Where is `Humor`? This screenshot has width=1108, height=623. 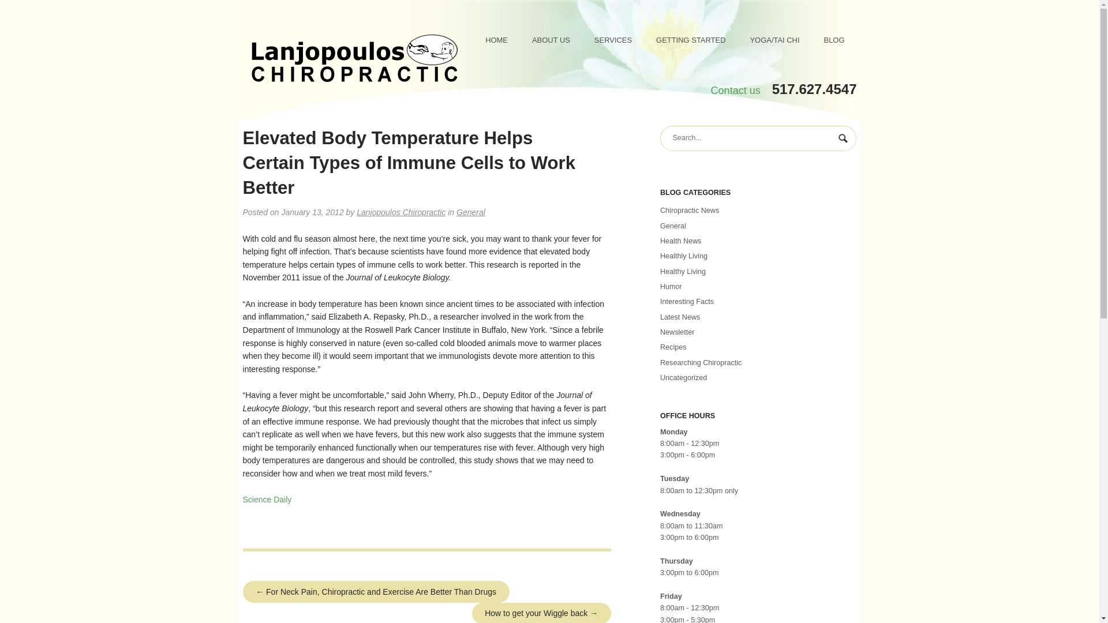
Humor is located at coordinates (671, 287).